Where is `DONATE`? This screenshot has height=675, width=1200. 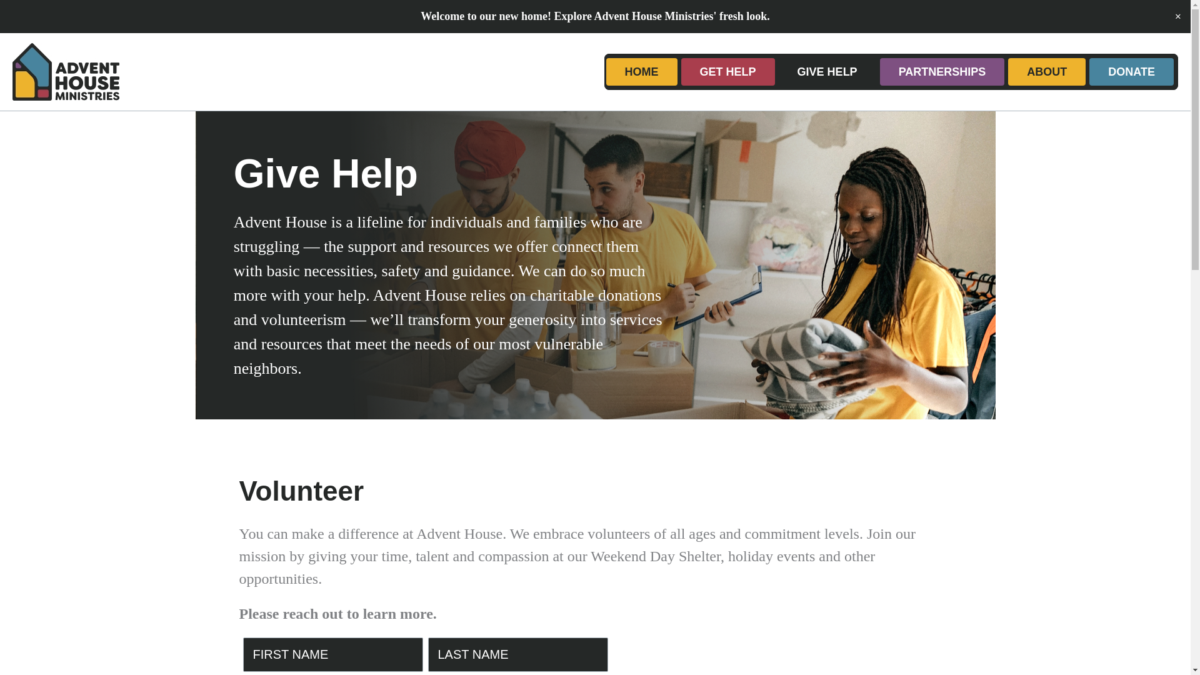
DONATE is located at coordinates (1131, 71).